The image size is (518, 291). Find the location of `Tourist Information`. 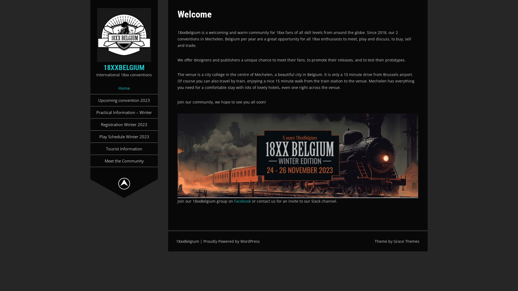

Tourist Information is located at coordinates (124, 149).